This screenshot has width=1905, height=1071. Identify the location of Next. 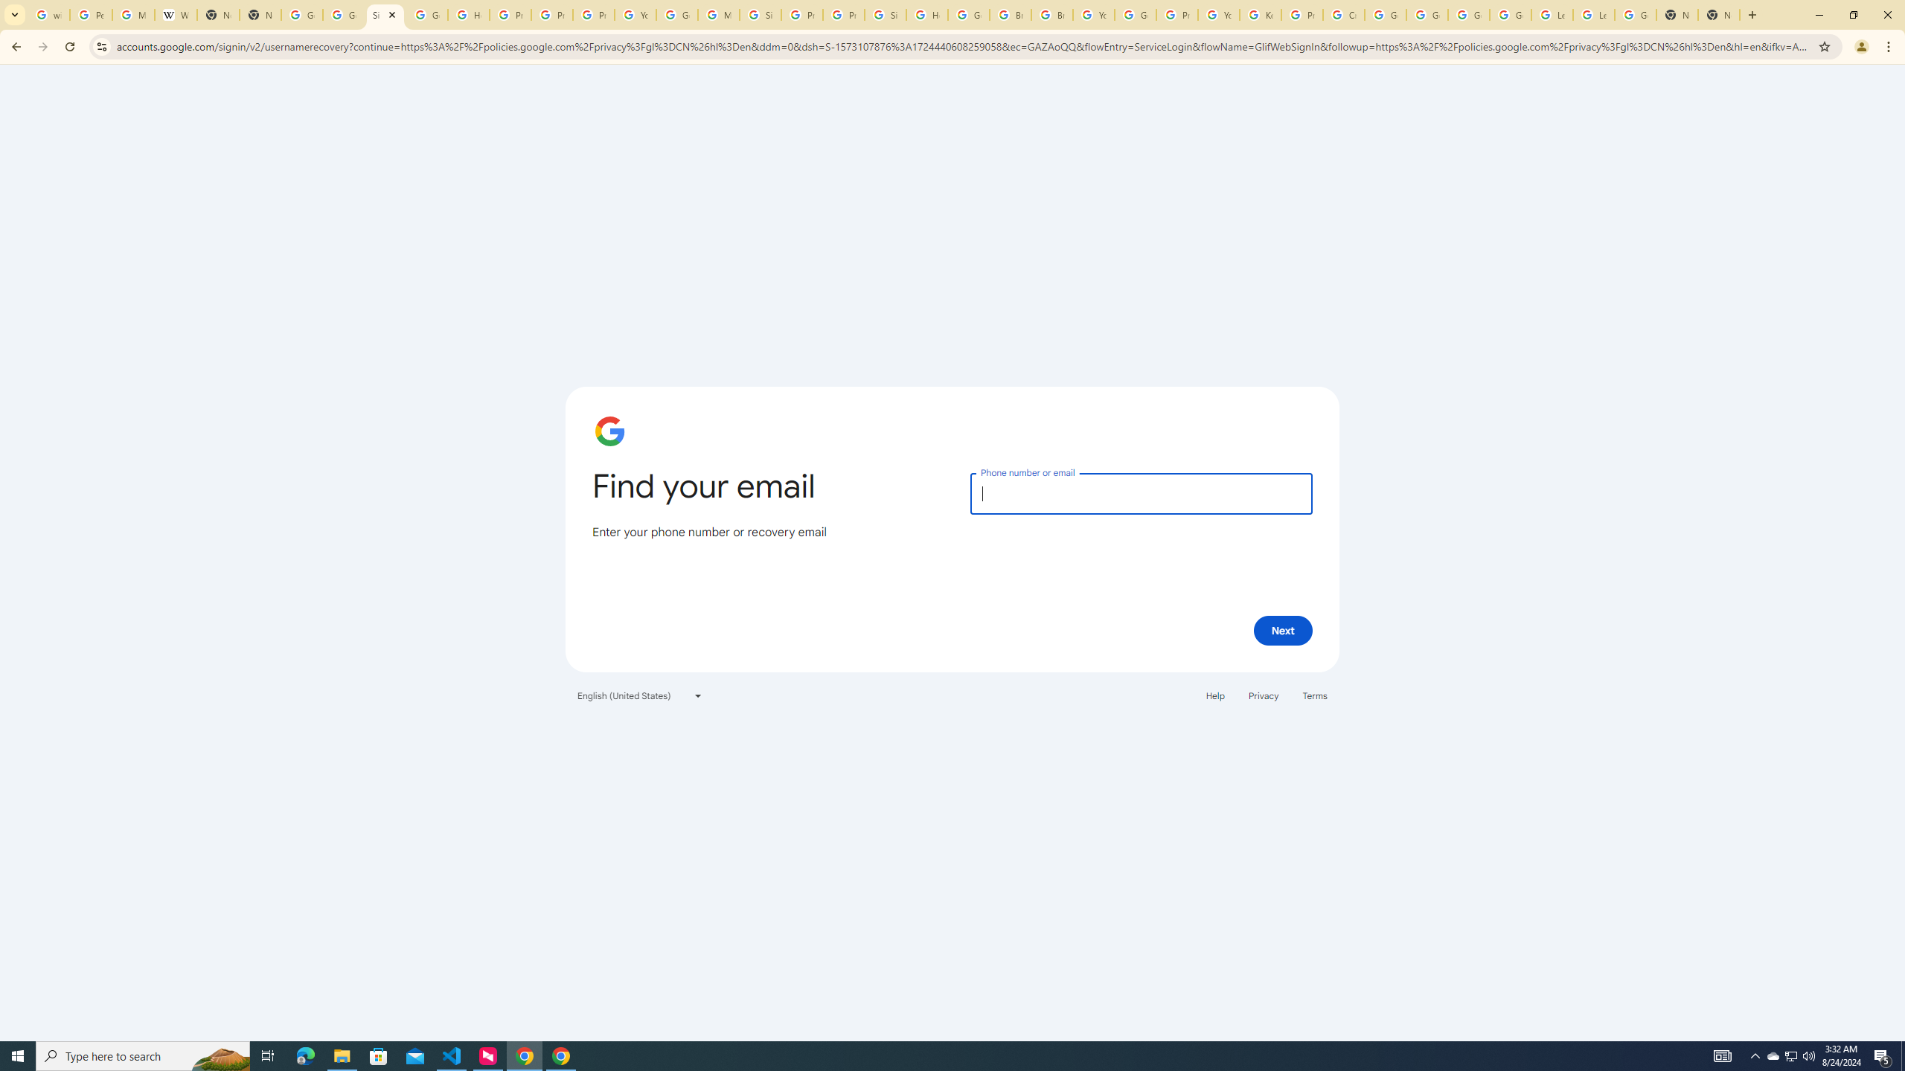
(1283, 630).